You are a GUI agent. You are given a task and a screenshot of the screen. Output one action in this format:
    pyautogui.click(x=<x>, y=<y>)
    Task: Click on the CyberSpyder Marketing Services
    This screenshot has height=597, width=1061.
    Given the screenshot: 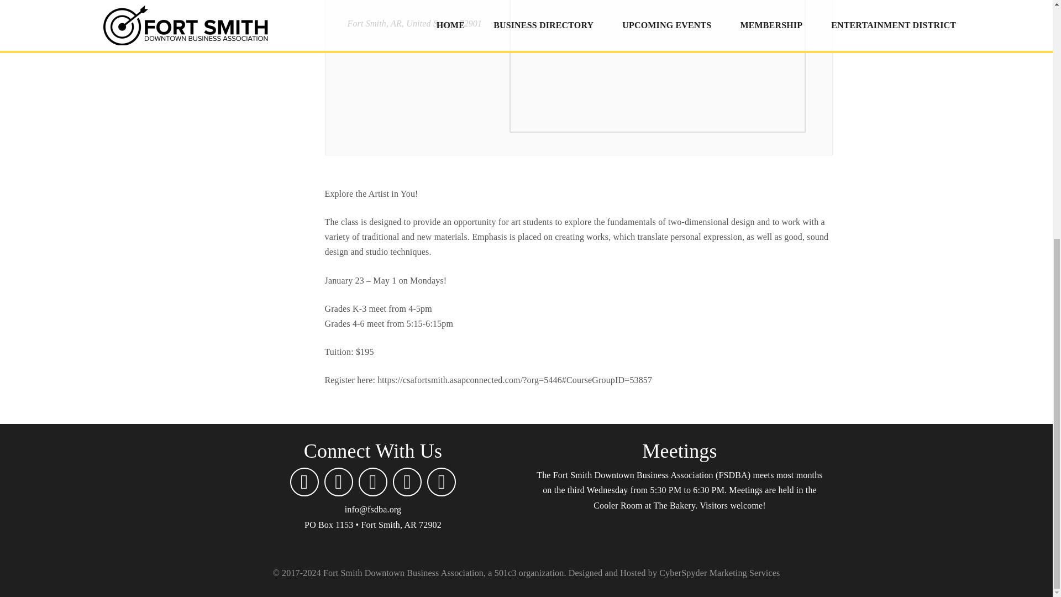 What is the action you would take?
    pyautogui.click(x=719, y=573)
    